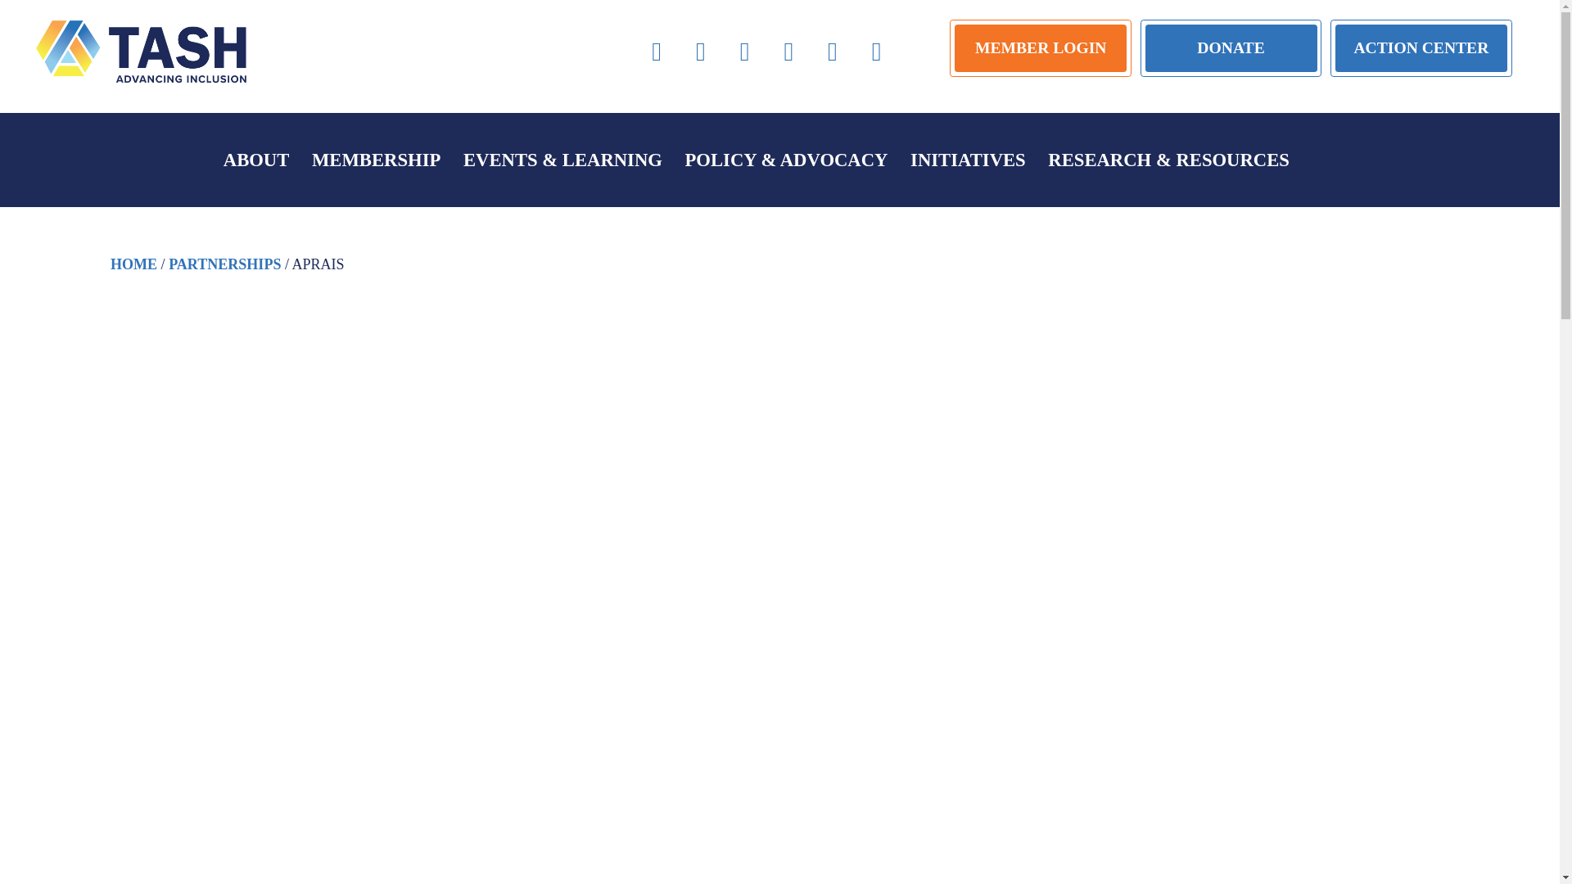 The image size is (1572, 884). What do you see at coordinates (1231, 47) in the screenshot?
I see `Donate` at bounding box center [1231, 47].